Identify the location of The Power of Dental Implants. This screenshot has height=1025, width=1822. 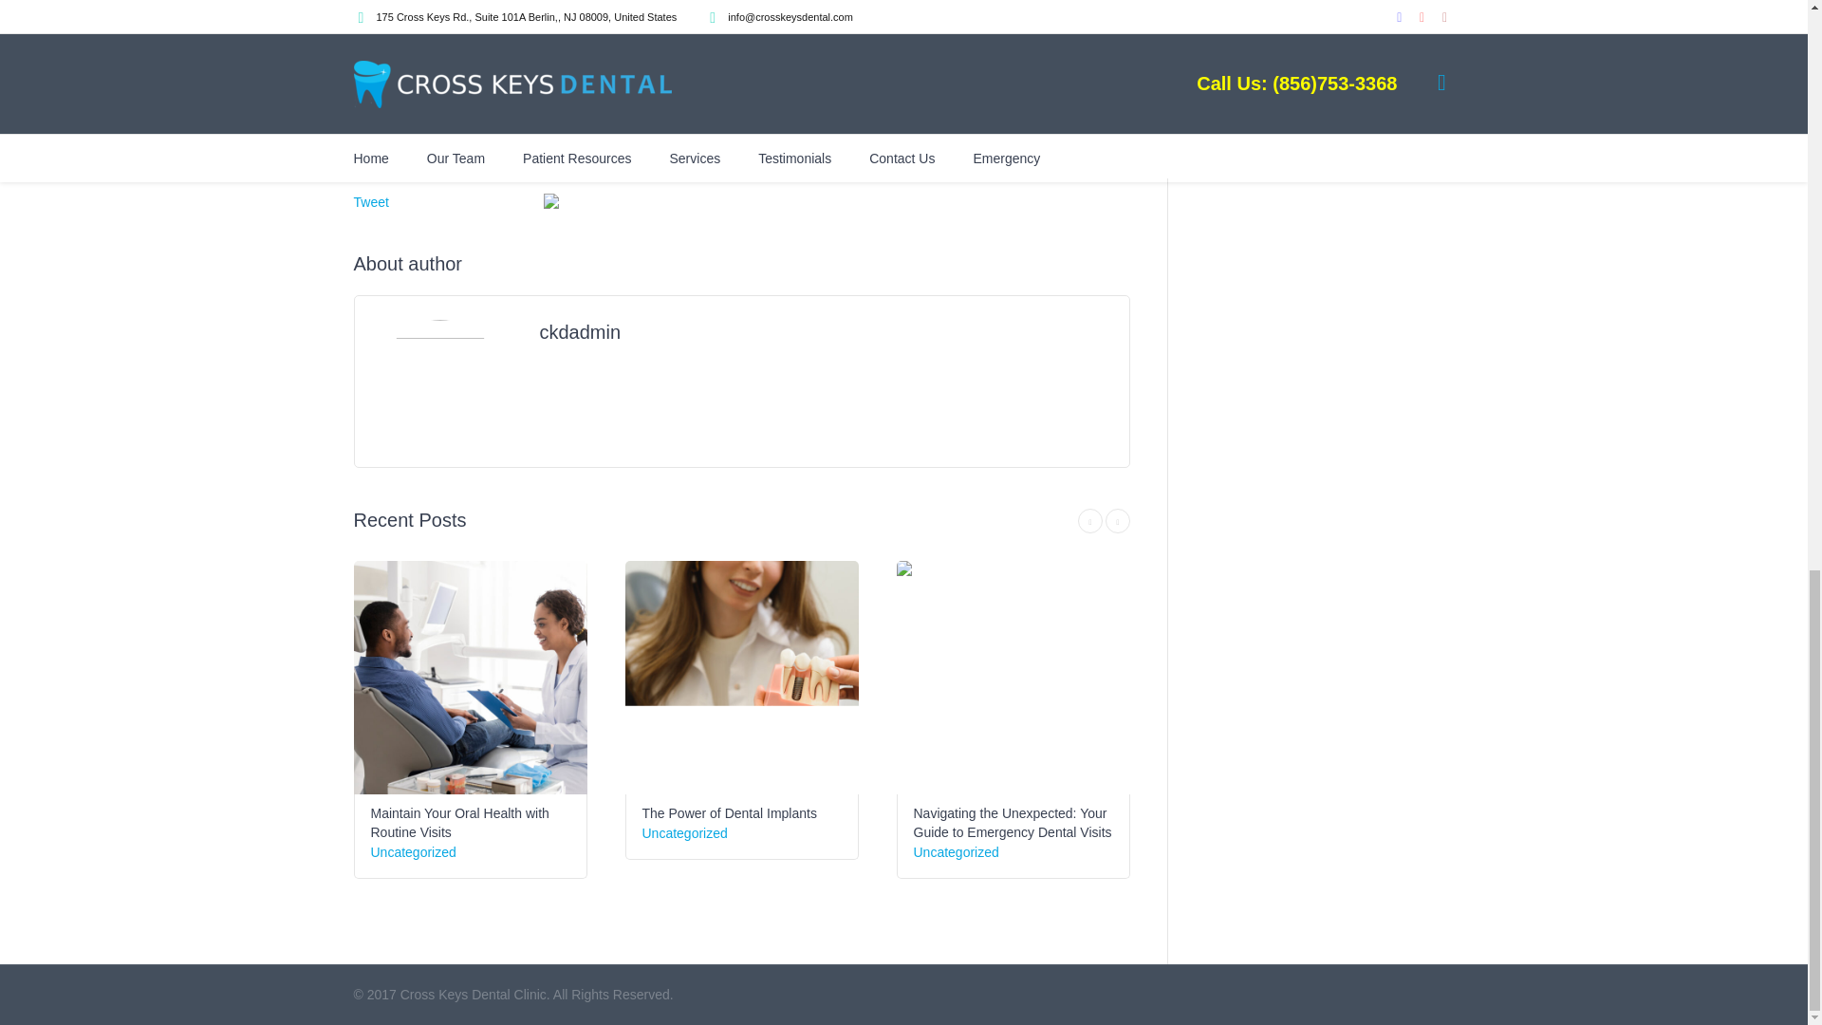
(741, 678).